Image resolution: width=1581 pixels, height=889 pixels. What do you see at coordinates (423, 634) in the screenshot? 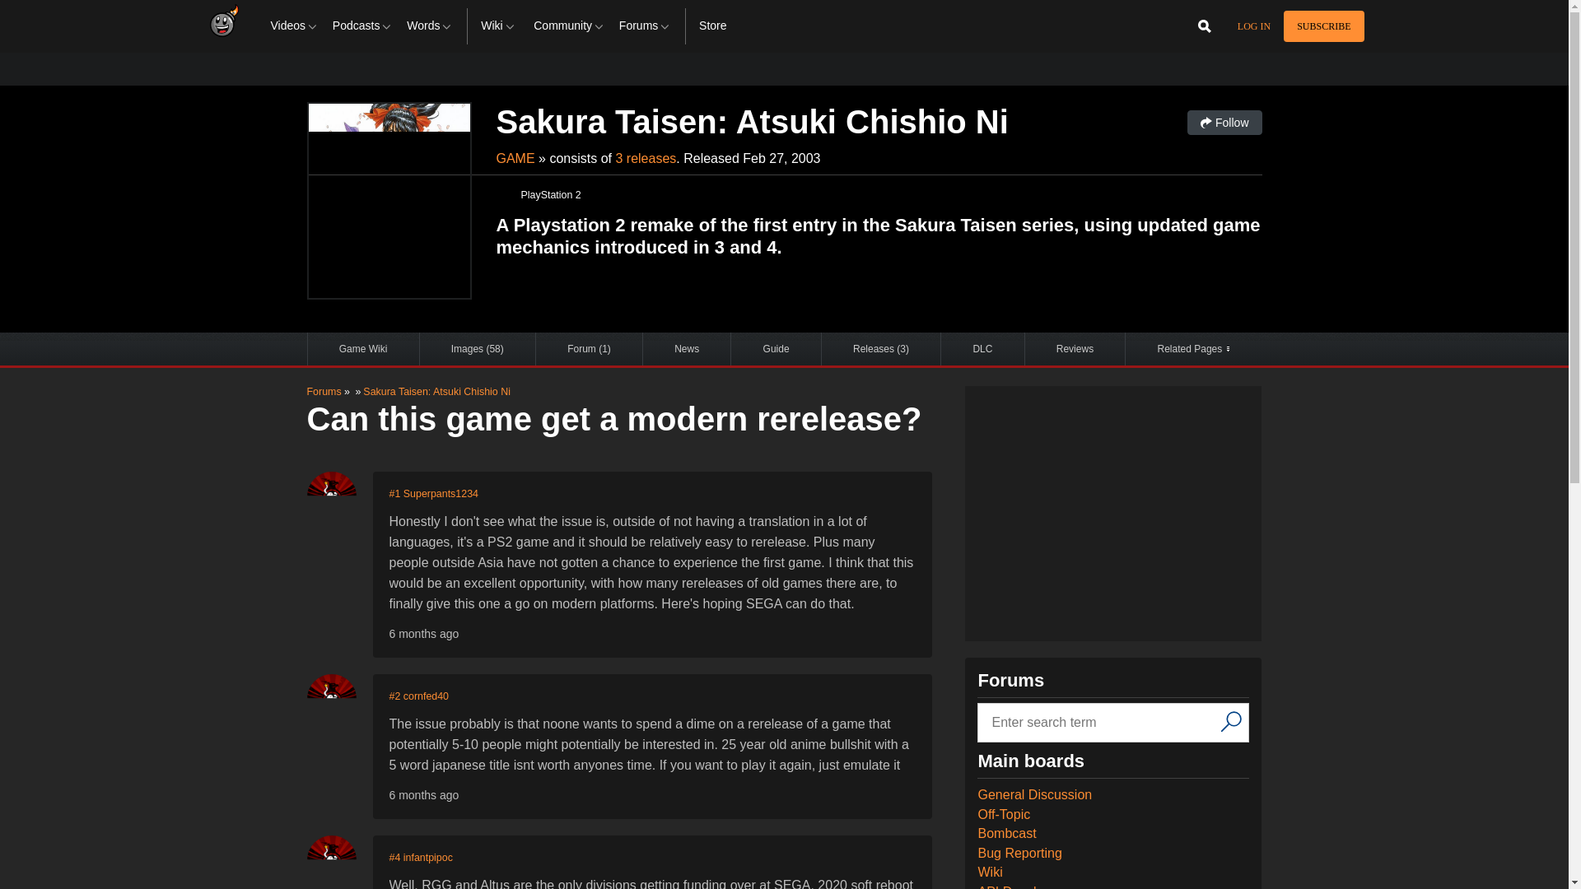
I see `Jan 18, 2024, 9:26pm` at bounding box center [423, 634].